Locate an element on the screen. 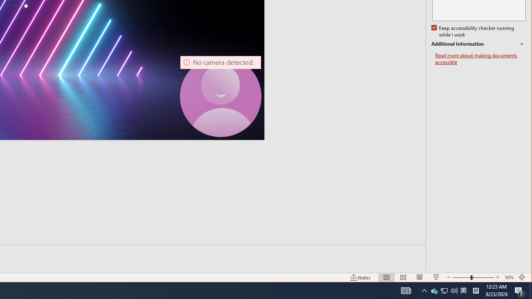 This screenshot has width=532, height=299. User Promoted Notification Area is located at coordinates (444, 291).